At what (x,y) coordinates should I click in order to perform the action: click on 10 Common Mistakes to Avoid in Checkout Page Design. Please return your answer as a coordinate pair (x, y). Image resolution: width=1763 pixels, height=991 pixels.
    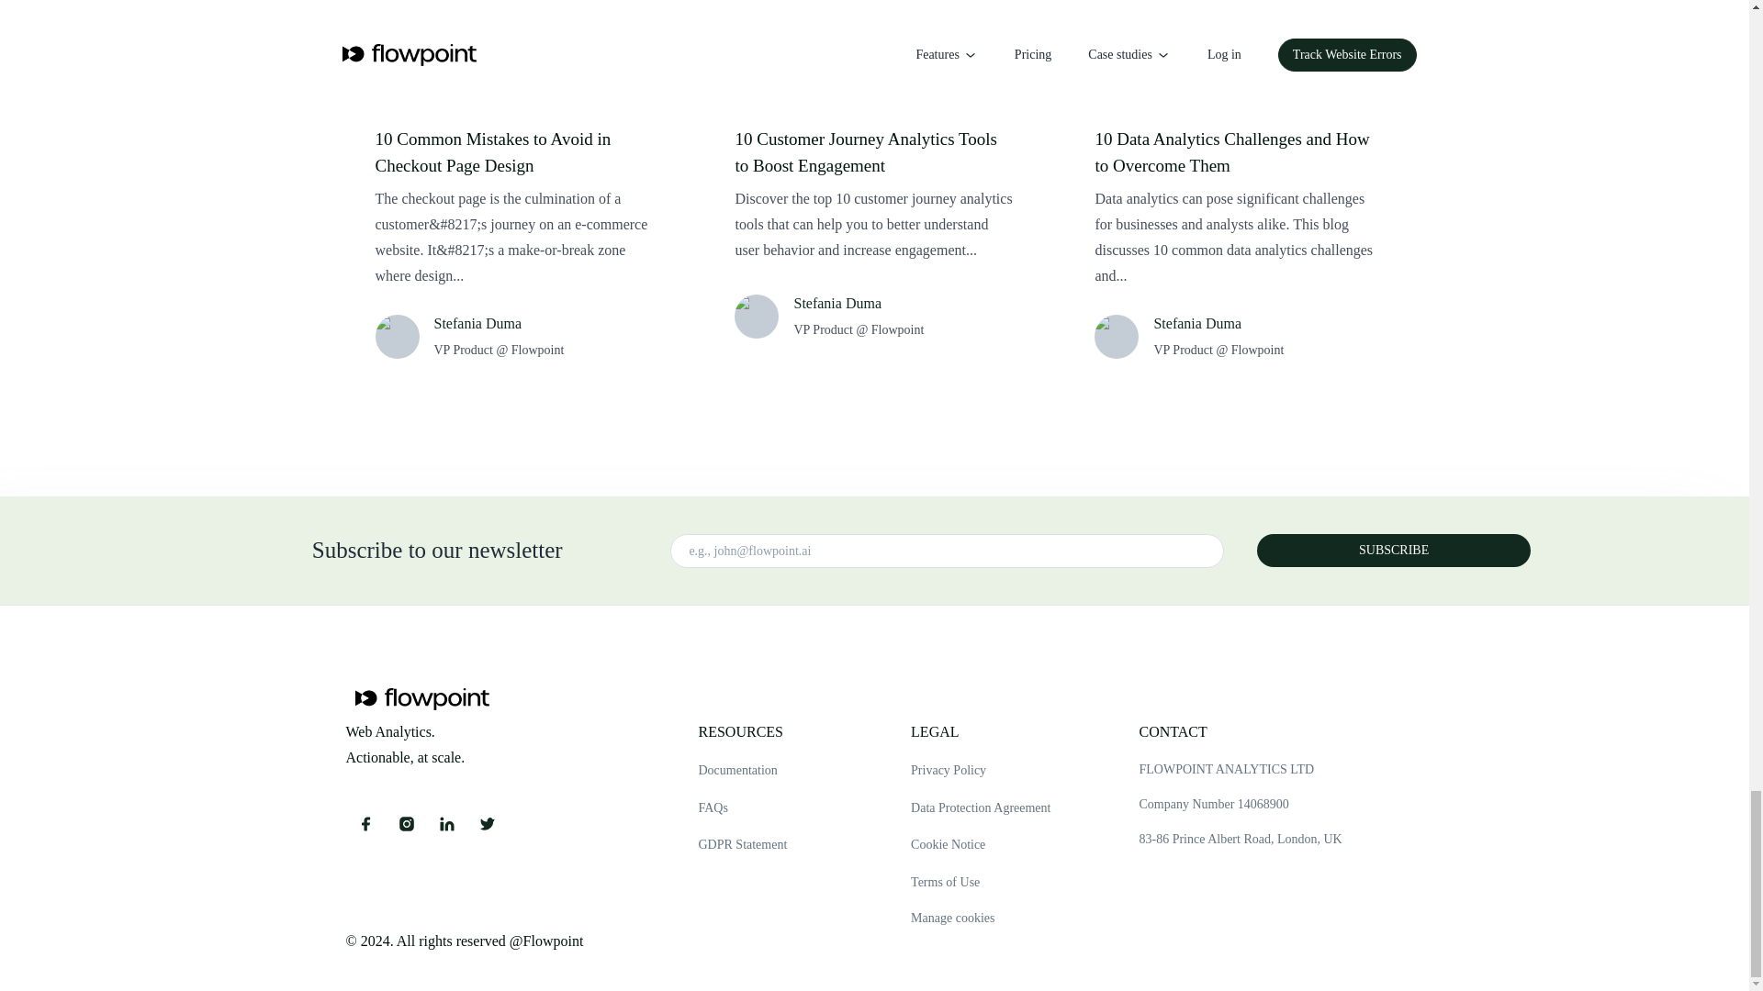
    Looking at the image, I should click on (514, 152).